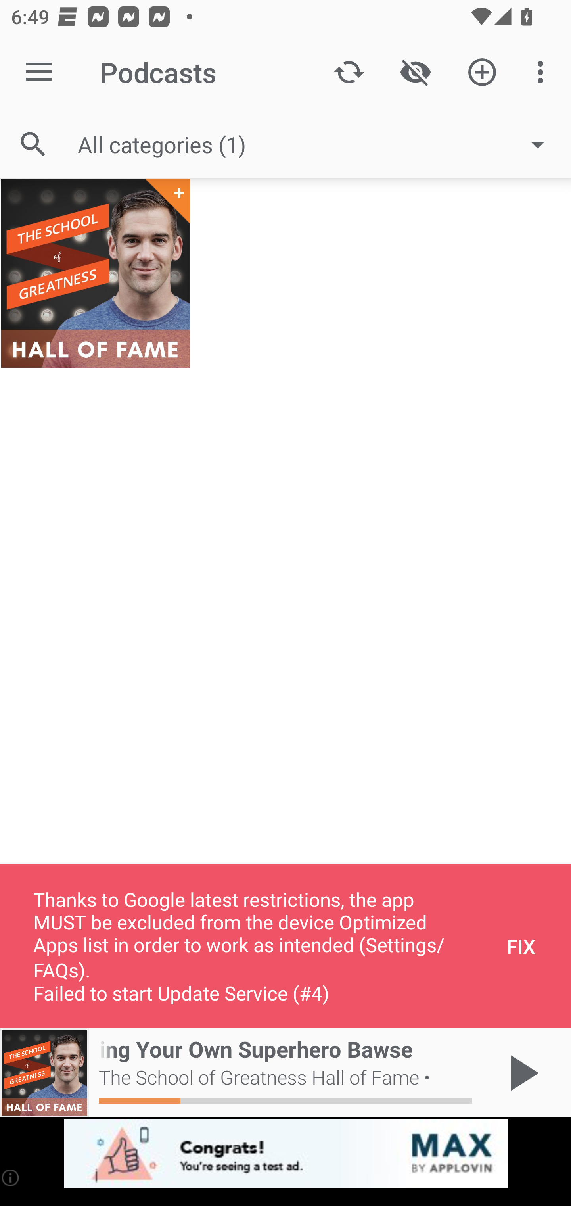 This screenshot has width=571, height=1206. What do you see at coordinates (95, 273) in the screenshot?
I see `The School of Greatness Hall of Fame +` at bounding box center [95, 273].